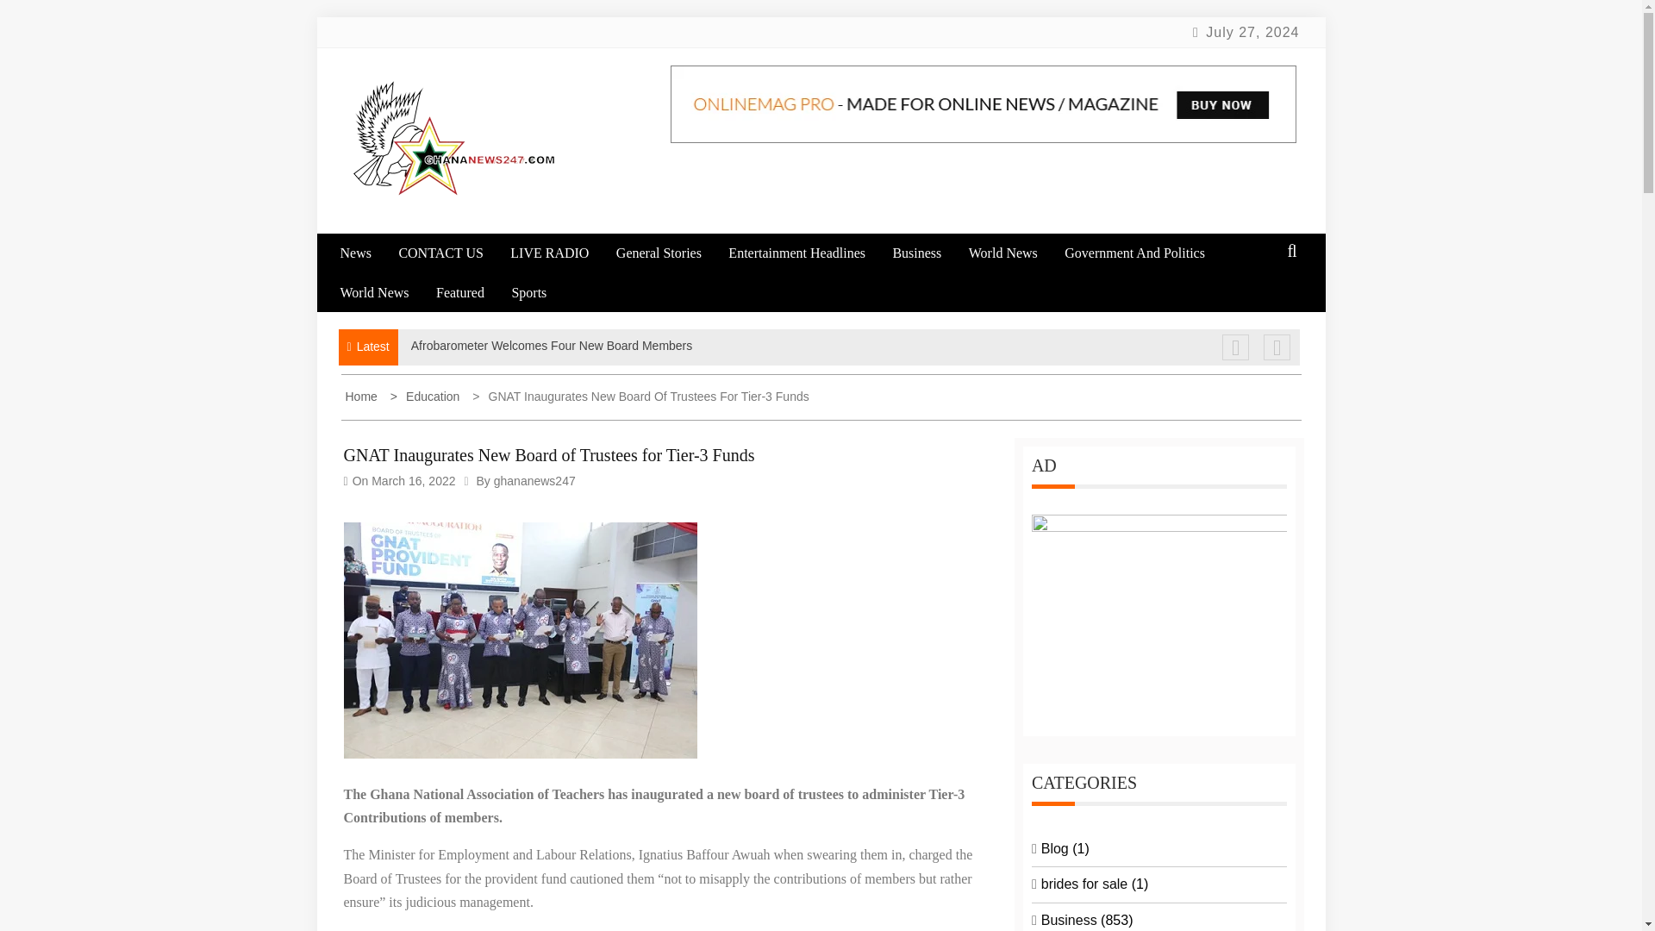 This screenshot has height=931, width=1655. I want to click on Sports, so click(540, 292).